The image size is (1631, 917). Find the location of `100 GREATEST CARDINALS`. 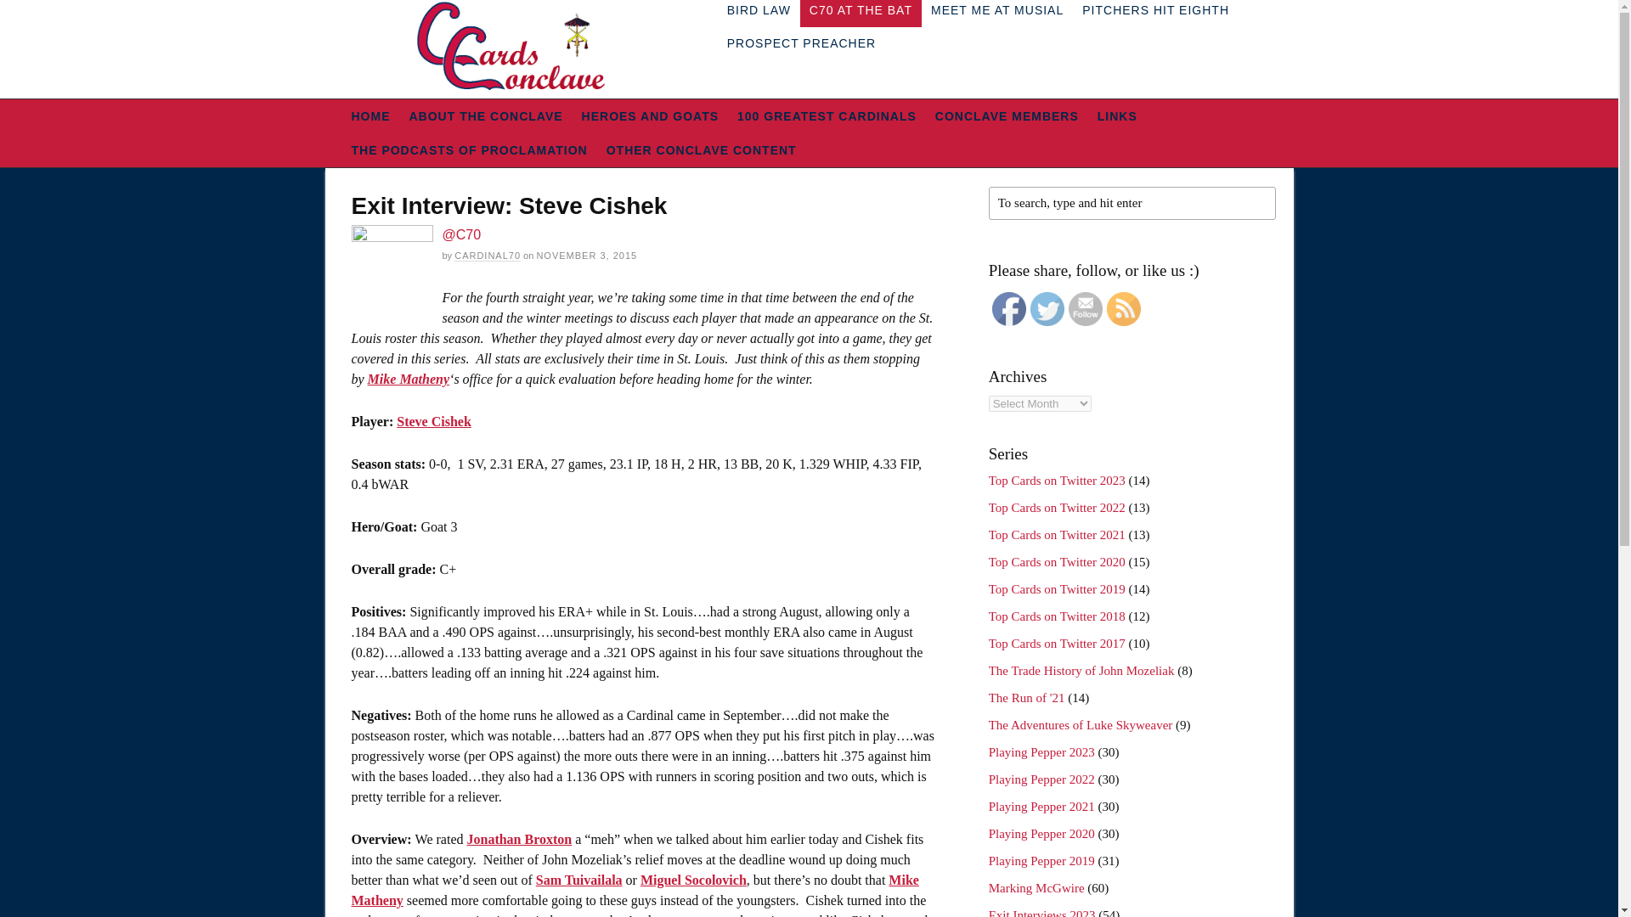

100 GREATEST CARDINALS is located at coordinates (827, 115).